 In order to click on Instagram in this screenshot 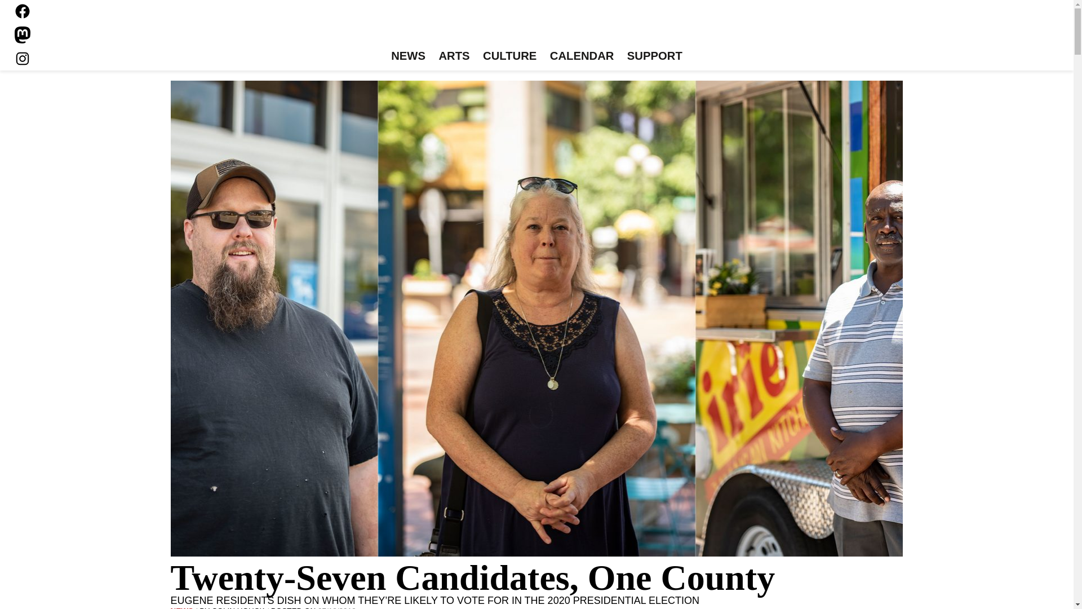, I will do `click(23, 58)`.